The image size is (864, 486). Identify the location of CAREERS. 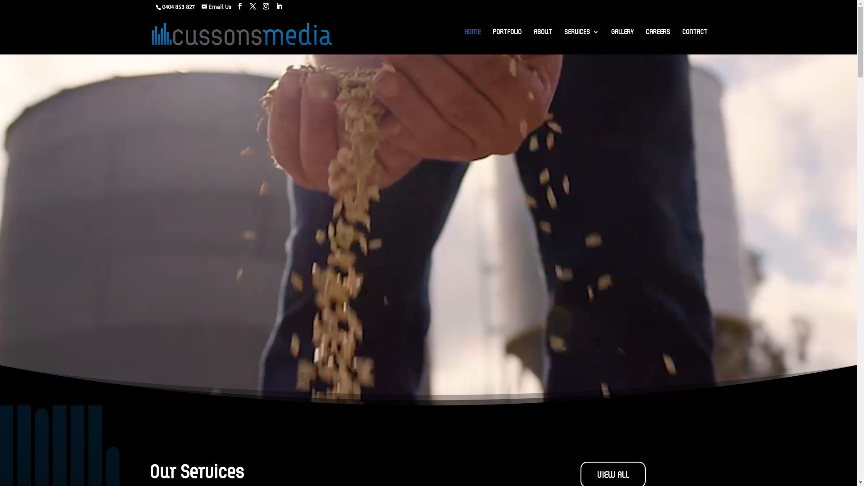
(658, 40).